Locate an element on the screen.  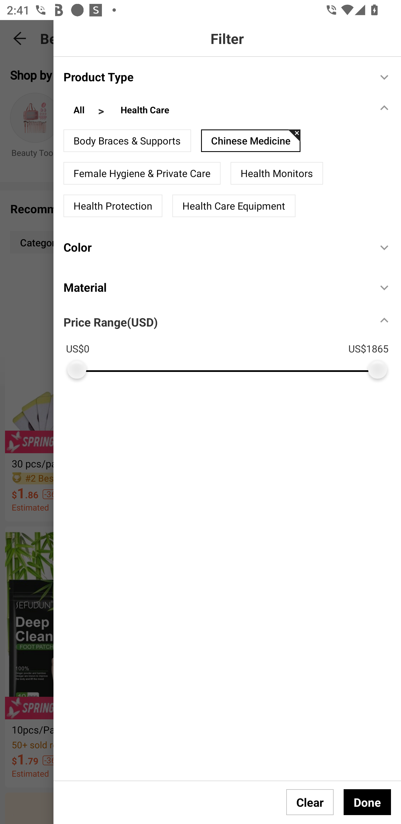
Health Care Equipment is located at coordinates (234, 206).